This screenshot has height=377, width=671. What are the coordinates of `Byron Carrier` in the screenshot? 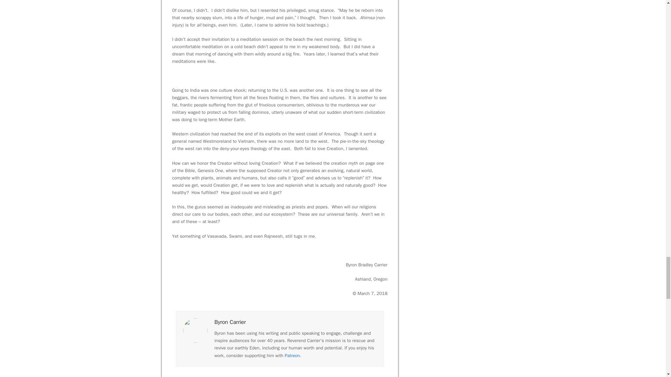 It's located at (230, 322).